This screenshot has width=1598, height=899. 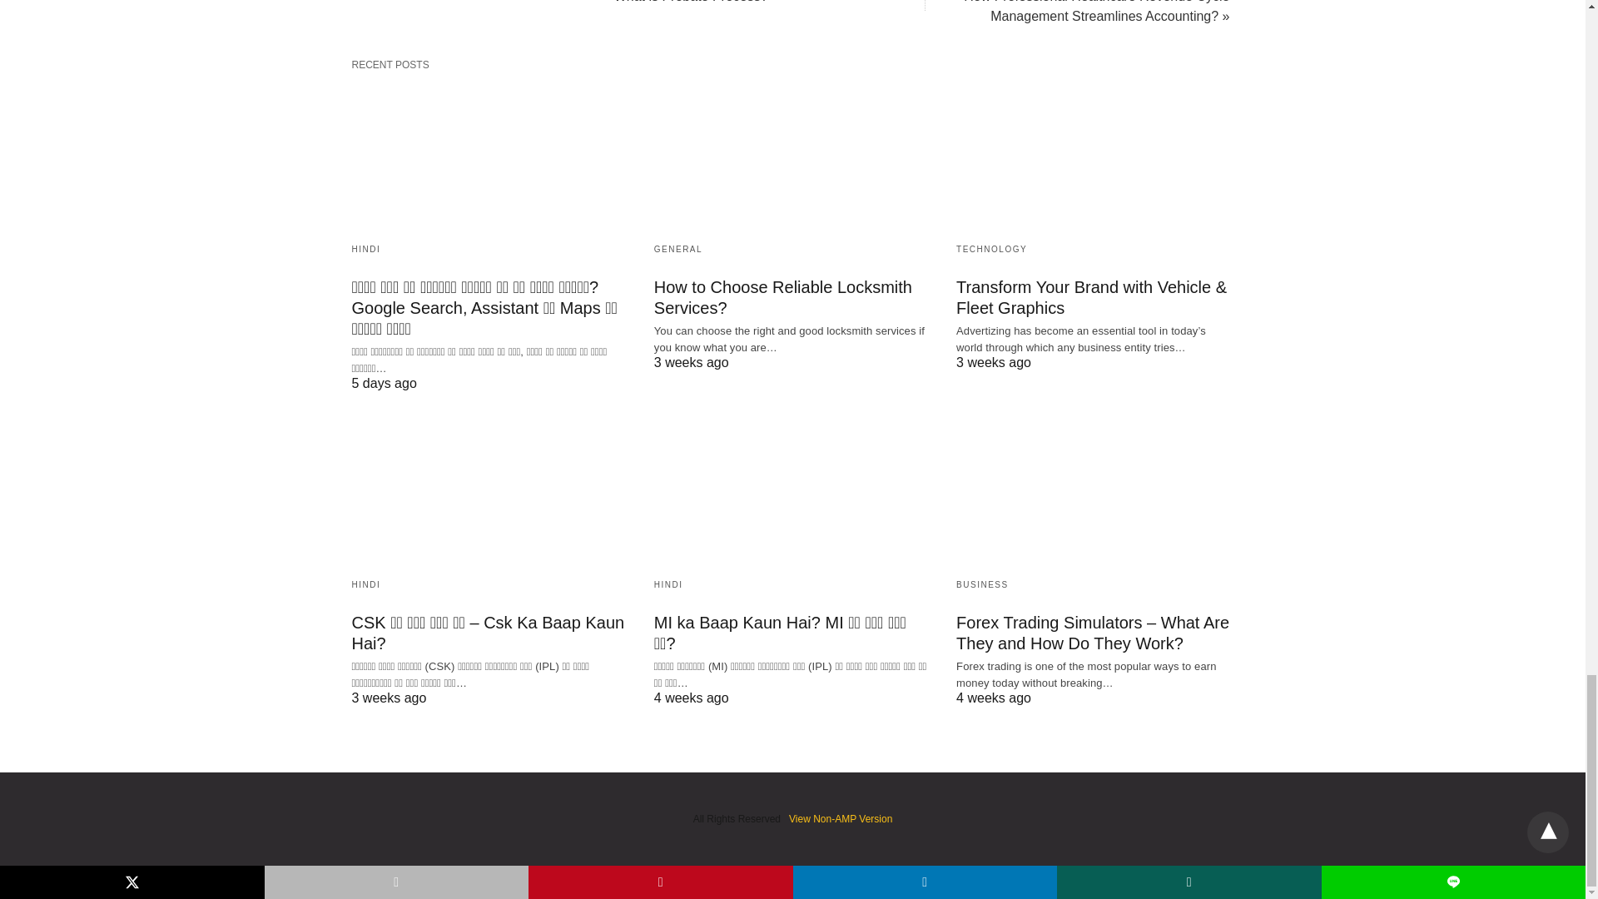 What do you see at coordinates (792, 155) in the screenshot?
I see `How to Choose Reliable Locksmith Services?` at bounding box center [792, 155].